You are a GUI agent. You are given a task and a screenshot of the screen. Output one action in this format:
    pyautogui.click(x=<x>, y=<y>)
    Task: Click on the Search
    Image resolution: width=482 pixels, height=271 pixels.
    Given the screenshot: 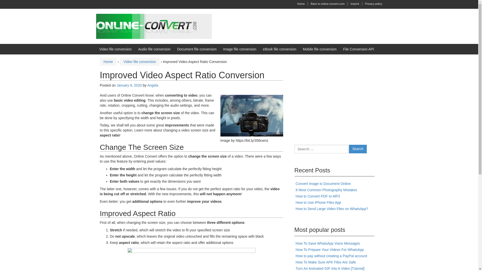 What is the action you would take?
    pyautogui.click(x=357, y=149)
    